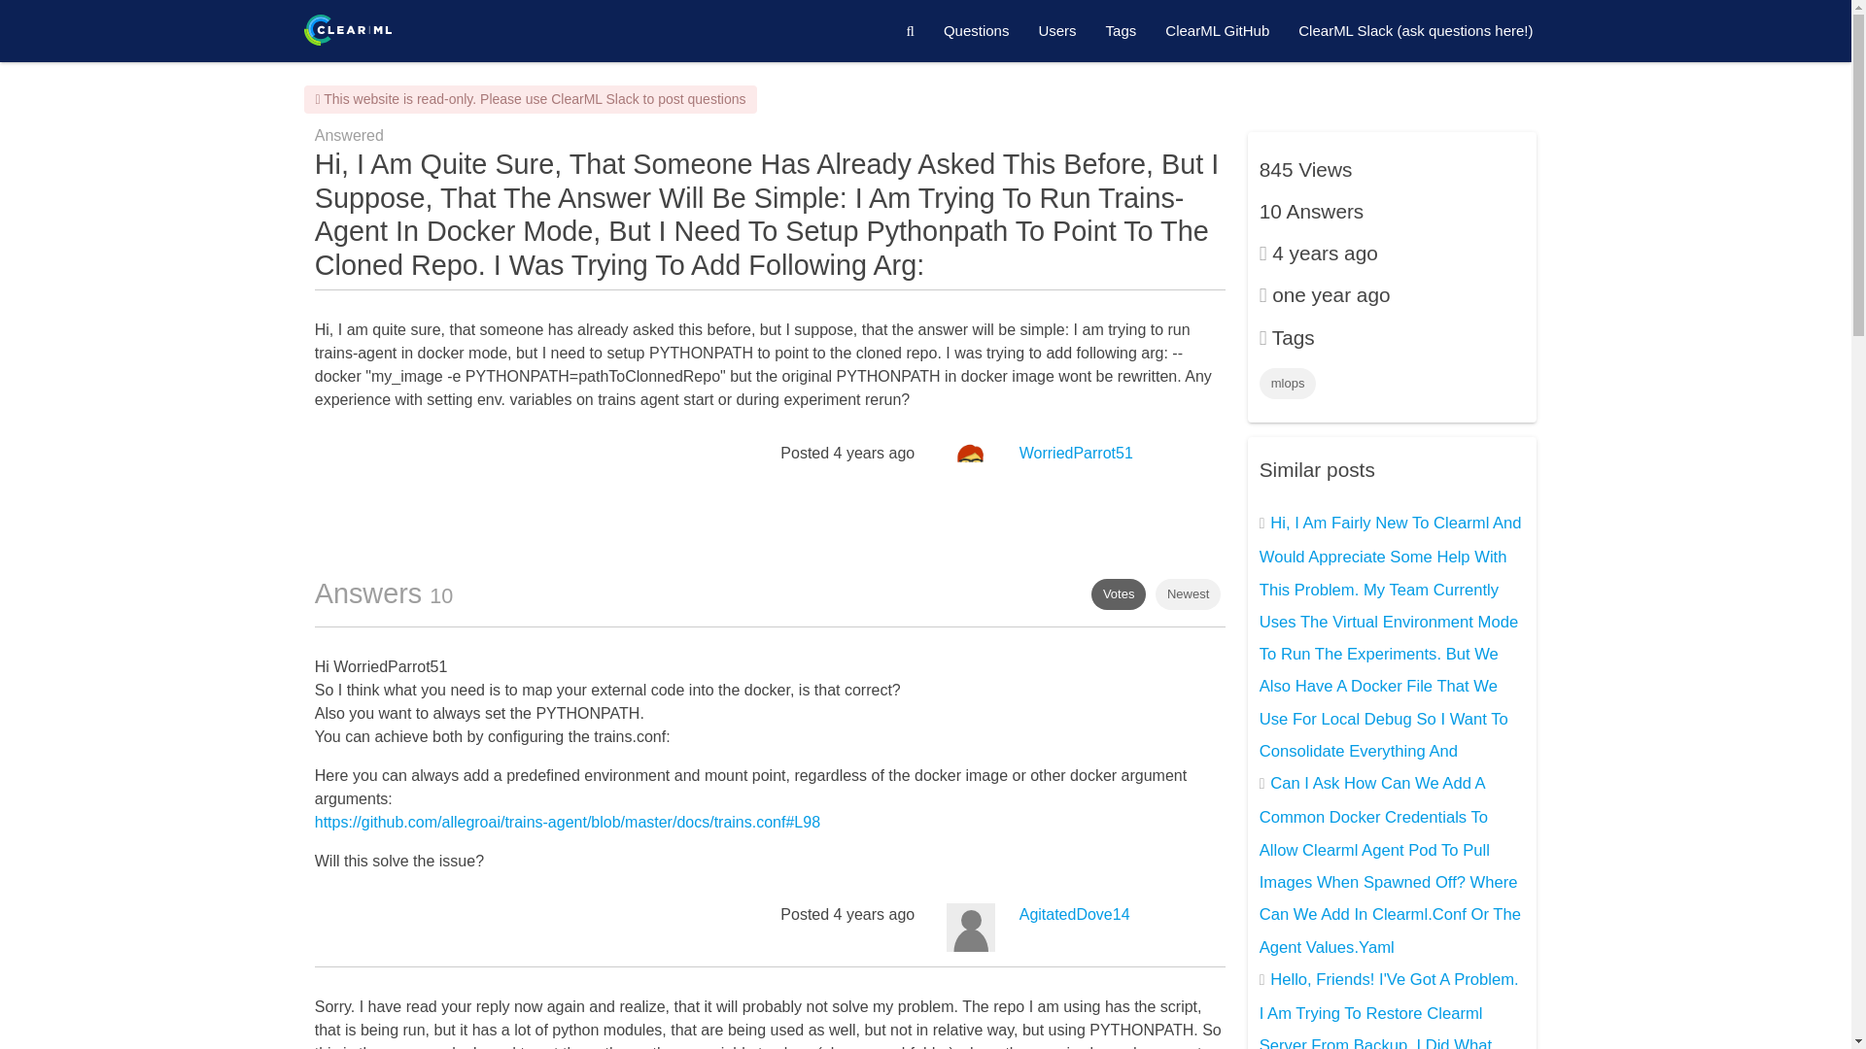 The image size is (1866, 1049). I want to click on Votes, so click(1120, 594).